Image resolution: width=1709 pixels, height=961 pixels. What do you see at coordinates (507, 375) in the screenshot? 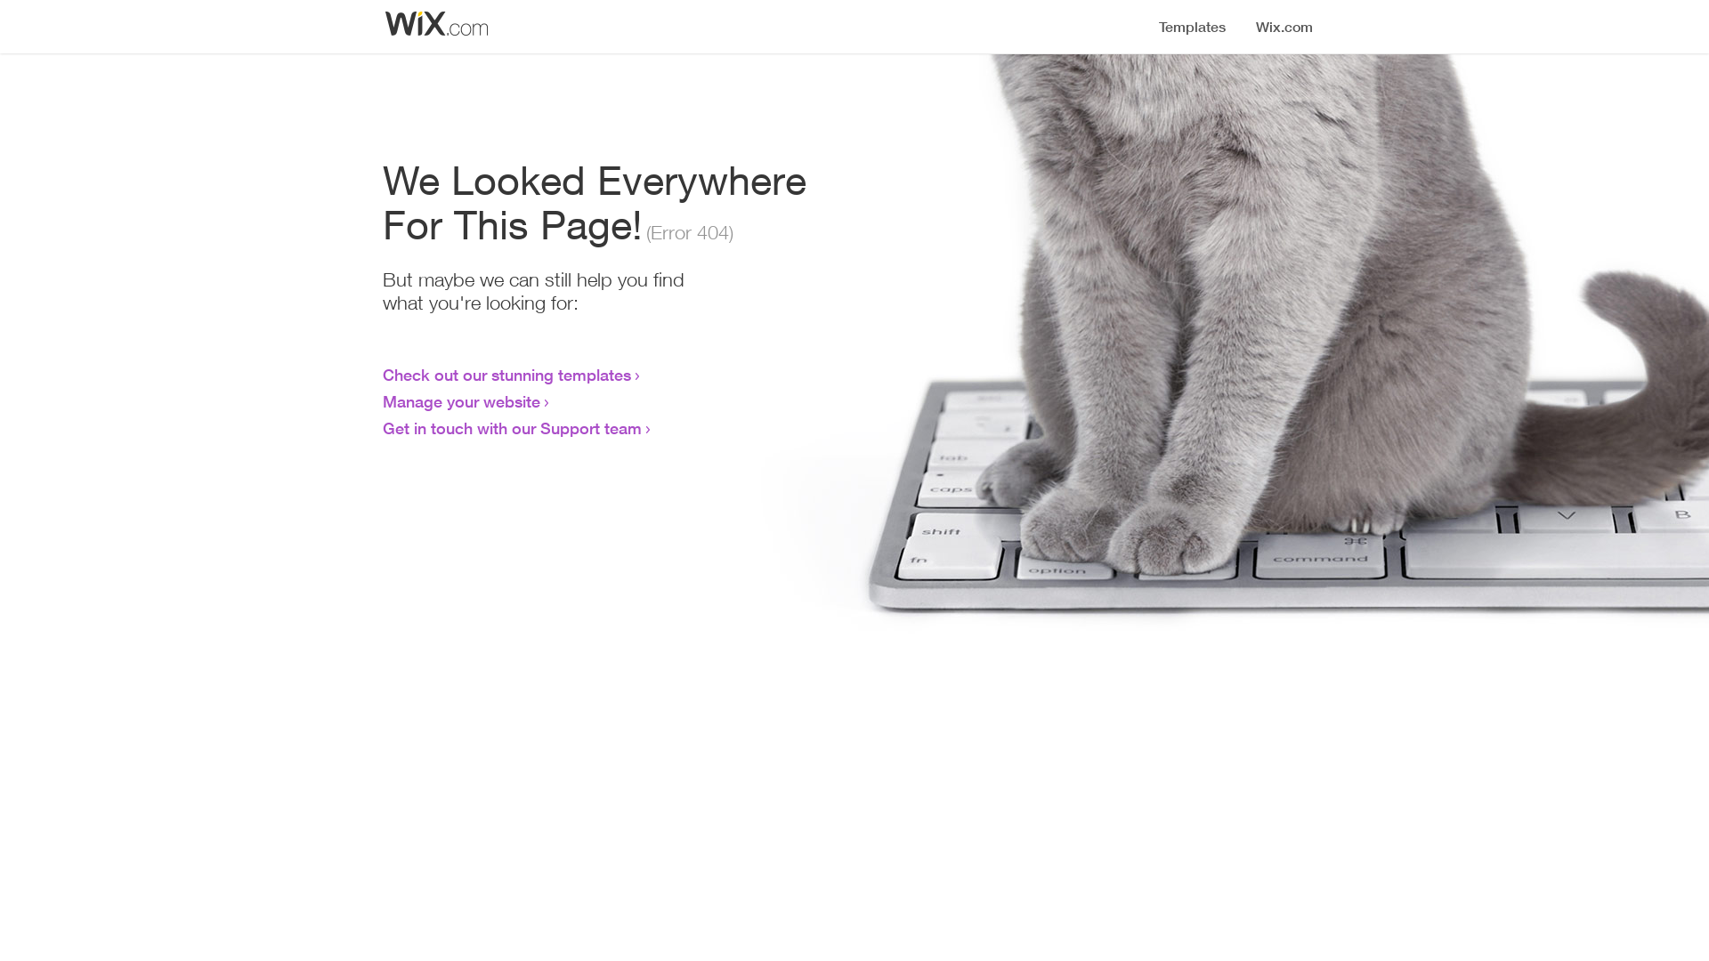
I see `Check out our stunning templates` at bounding box center [507, 375].